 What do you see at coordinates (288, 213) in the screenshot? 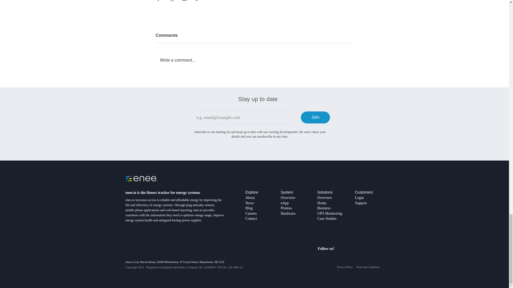
I see `Hardware` at bounding box center [288, 213].